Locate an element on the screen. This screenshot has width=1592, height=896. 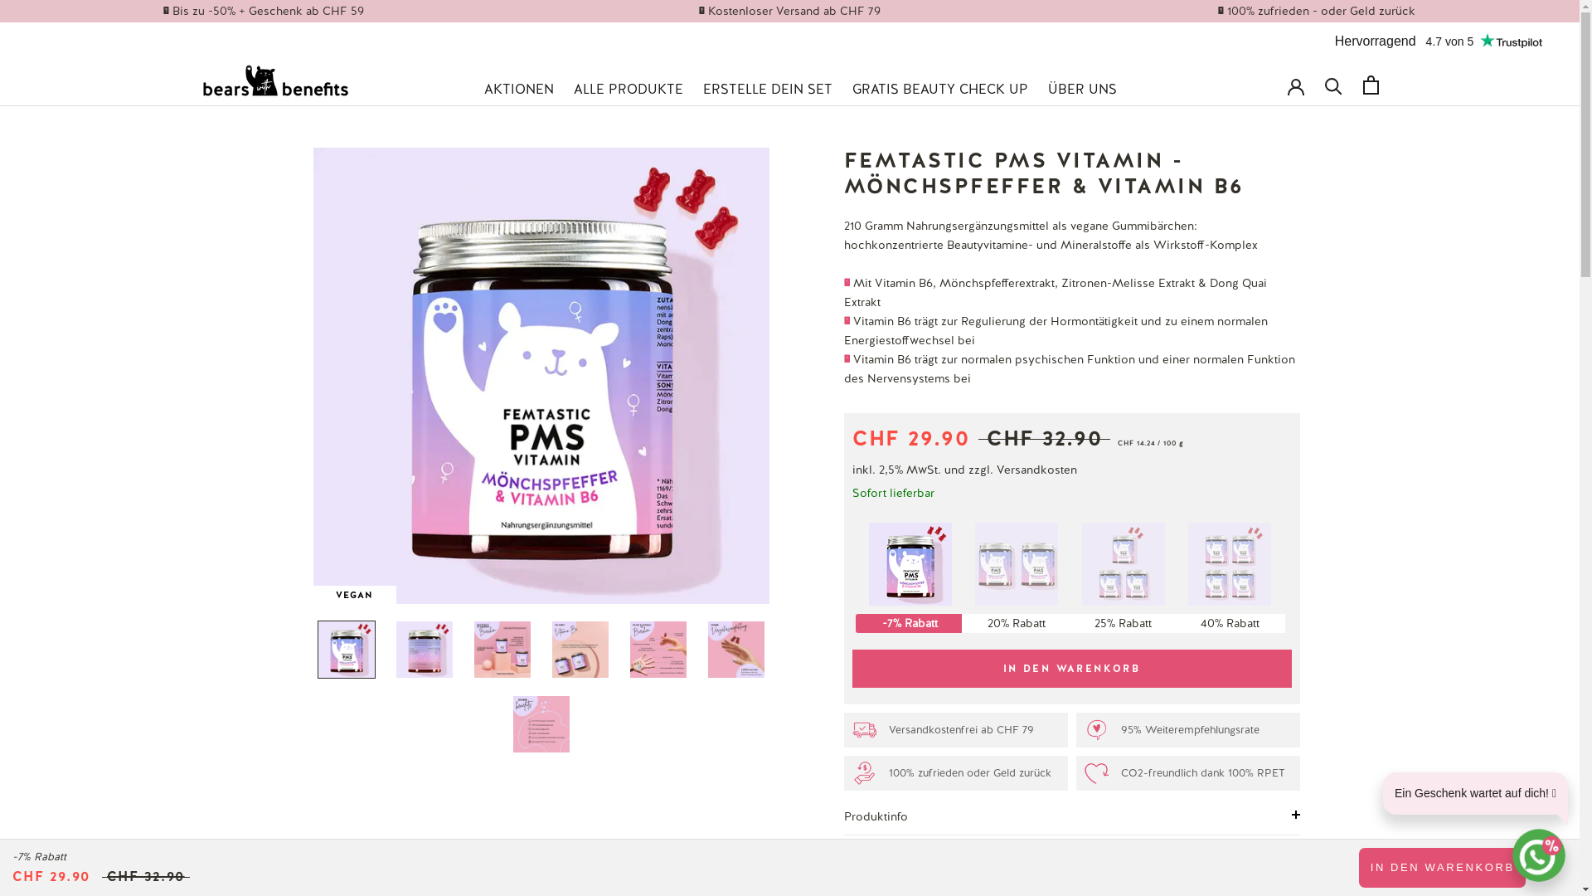
ERSTELLE DEIN SET
ERSTELLE DEIN SET is located at coordinates (768, 90).